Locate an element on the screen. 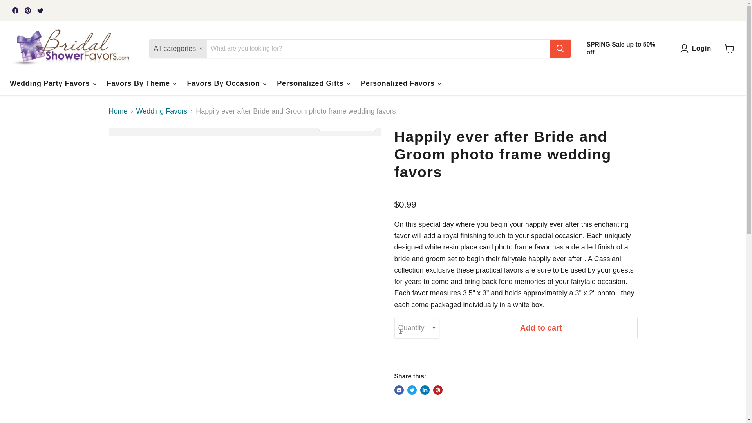 This screenshot has width=752, height=423. Twitter is located at coordinates (40, 10).